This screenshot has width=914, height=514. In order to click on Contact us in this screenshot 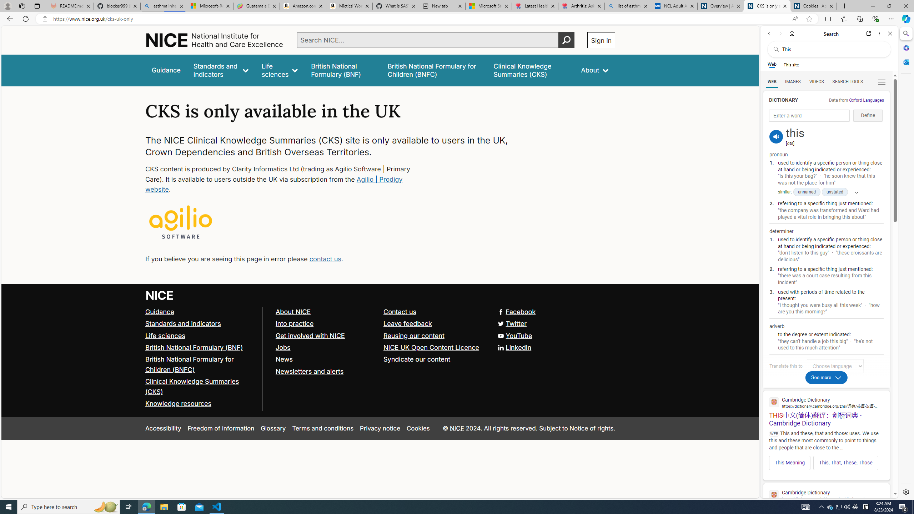, I will do `click(435, 312)`.